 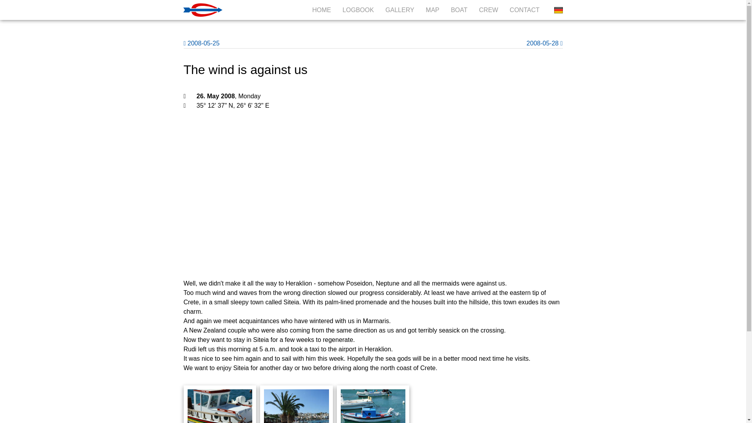 What do you see at coordinates (201, 43) in the screenshot?
I see `2008-05-25` at bounding box center [201, 43].